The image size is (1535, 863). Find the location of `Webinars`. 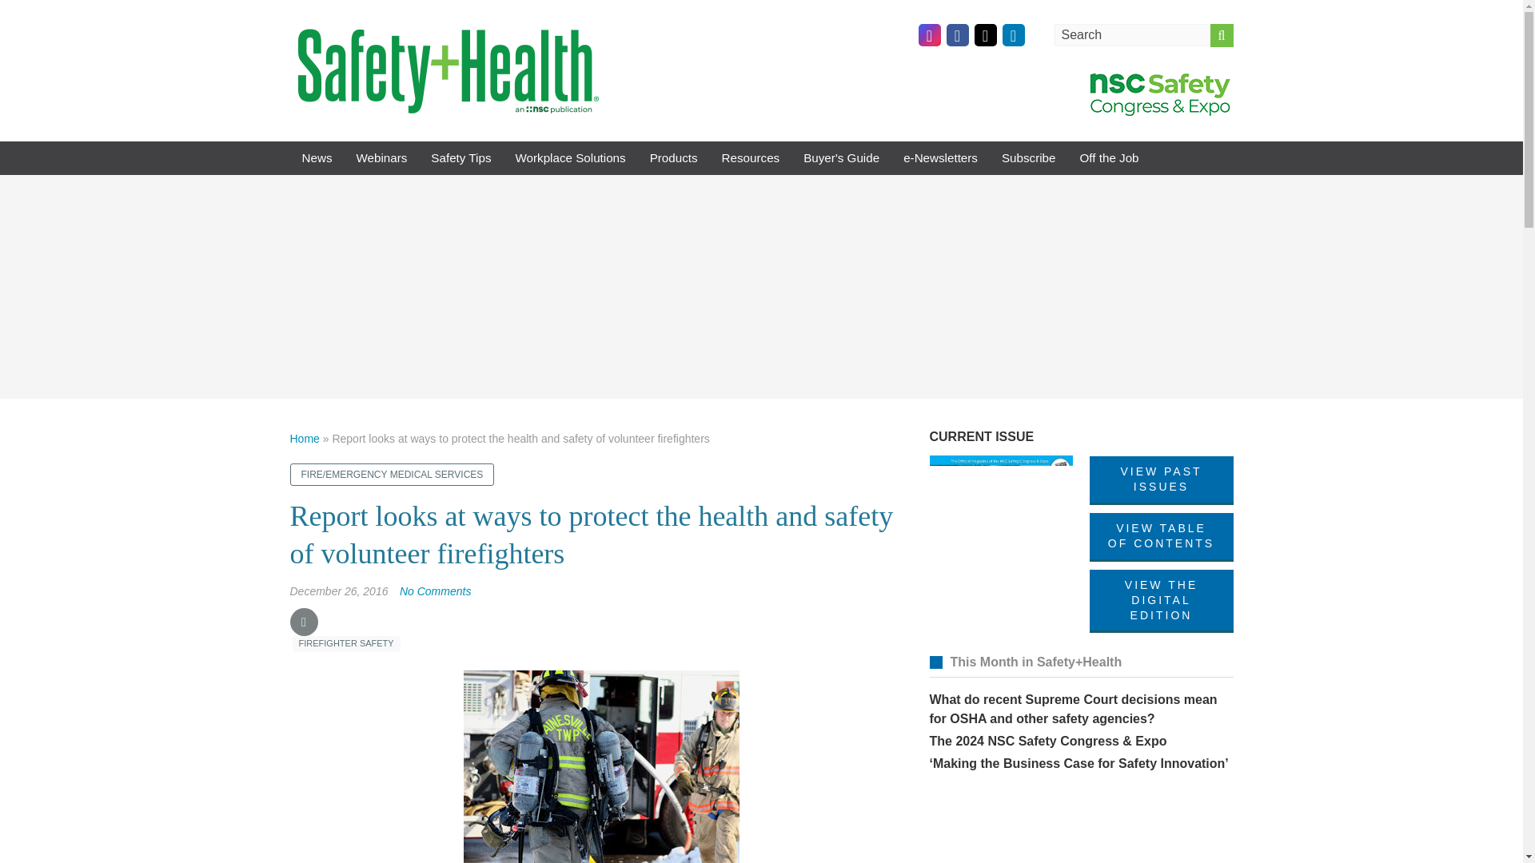

Webinars is located at coordinates (381, 158).